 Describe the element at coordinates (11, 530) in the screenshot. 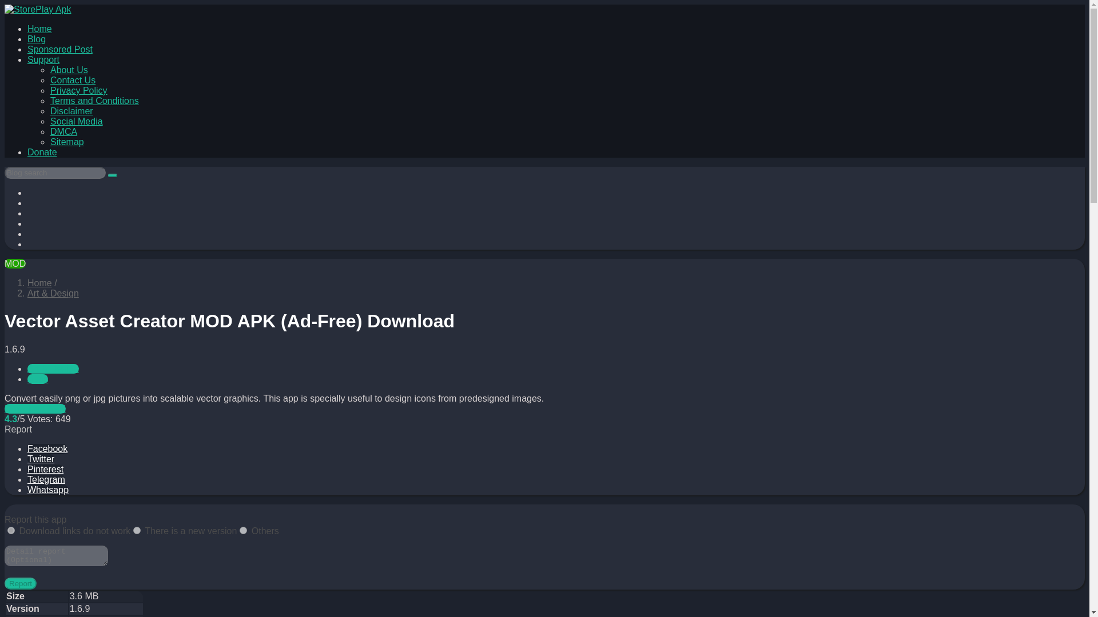

I see `1` at that location.